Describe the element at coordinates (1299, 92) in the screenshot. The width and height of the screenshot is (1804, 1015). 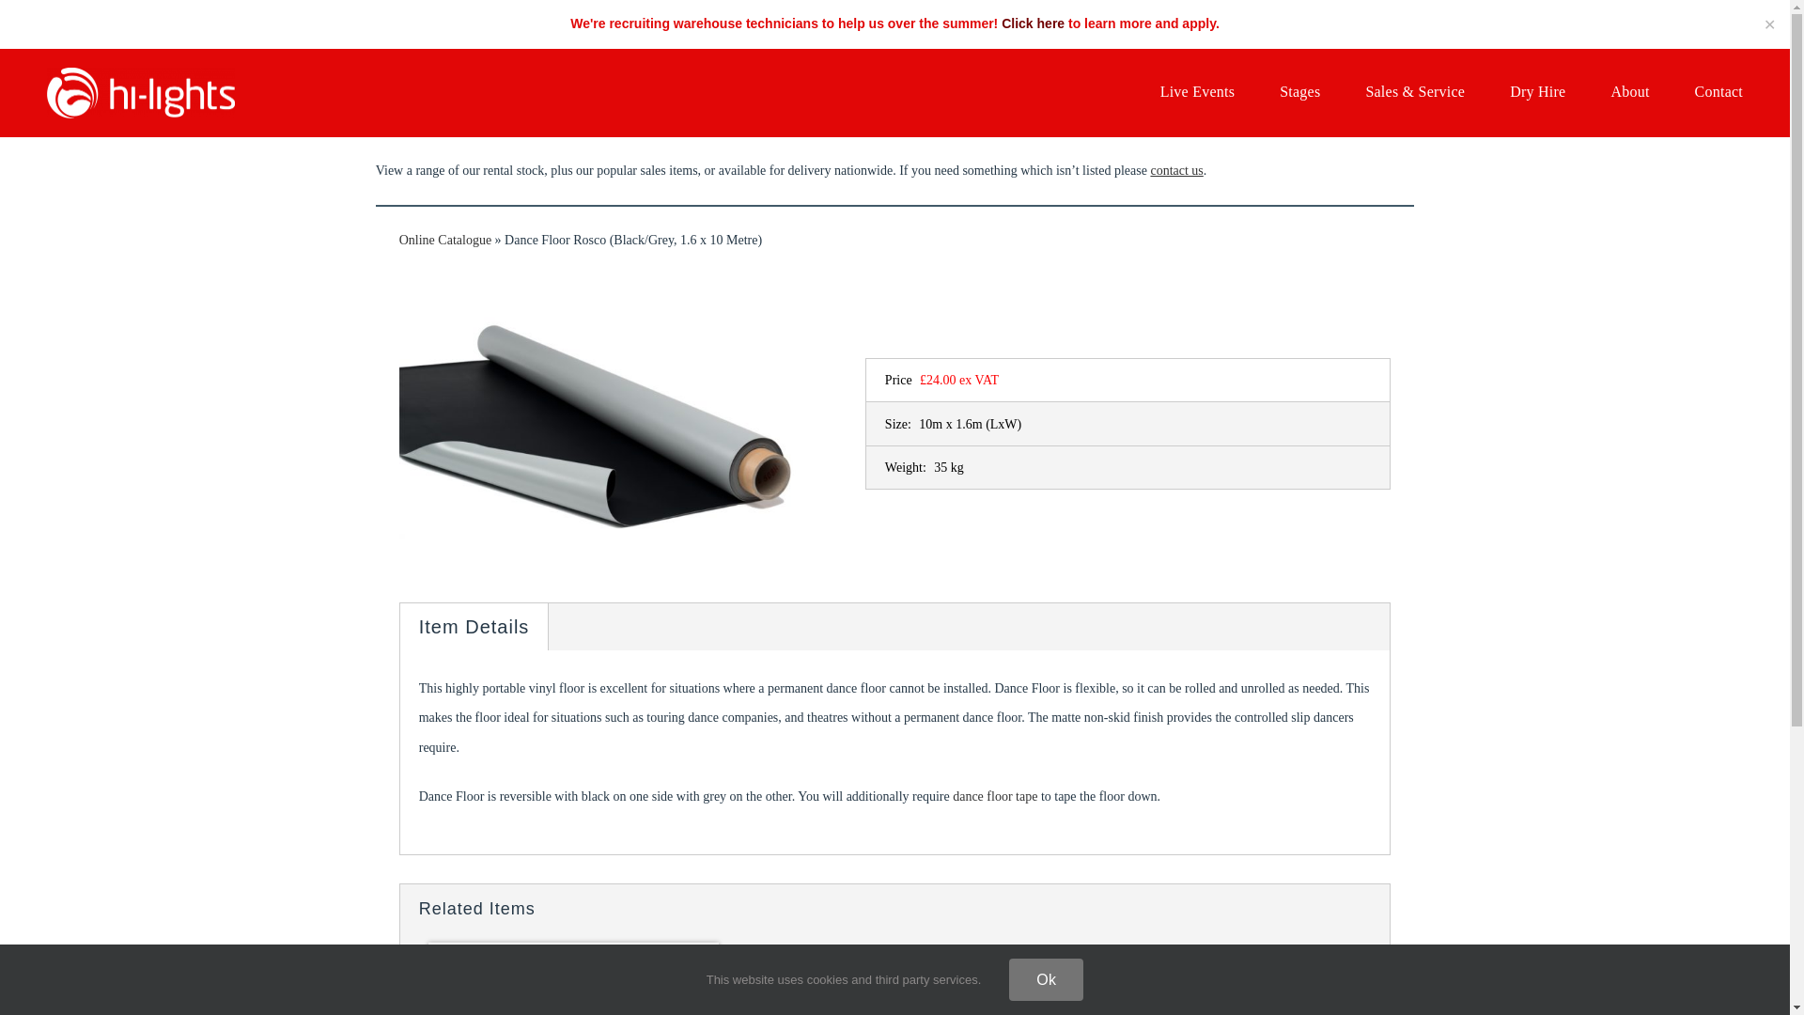
I see `Stages` at that location.